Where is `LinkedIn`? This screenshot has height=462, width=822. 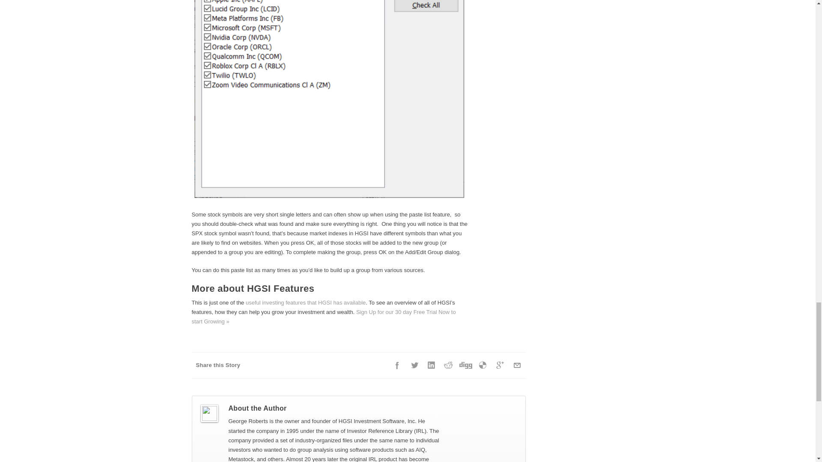
LinkedIn is located at coordinates (432, 365).